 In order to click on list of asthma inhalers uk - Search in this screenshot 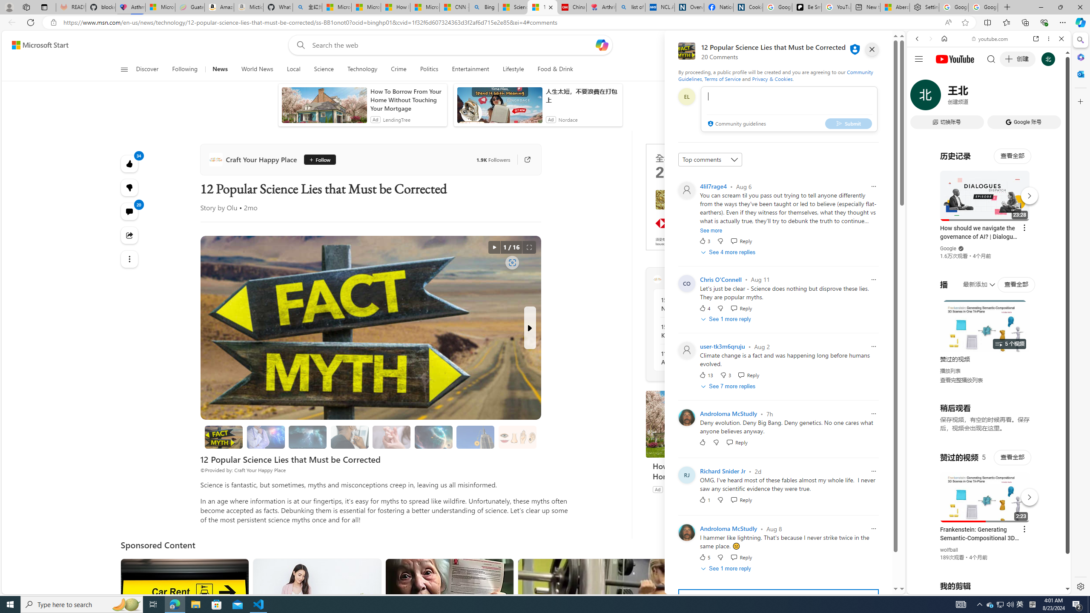, I will do `click(630, 7)`.